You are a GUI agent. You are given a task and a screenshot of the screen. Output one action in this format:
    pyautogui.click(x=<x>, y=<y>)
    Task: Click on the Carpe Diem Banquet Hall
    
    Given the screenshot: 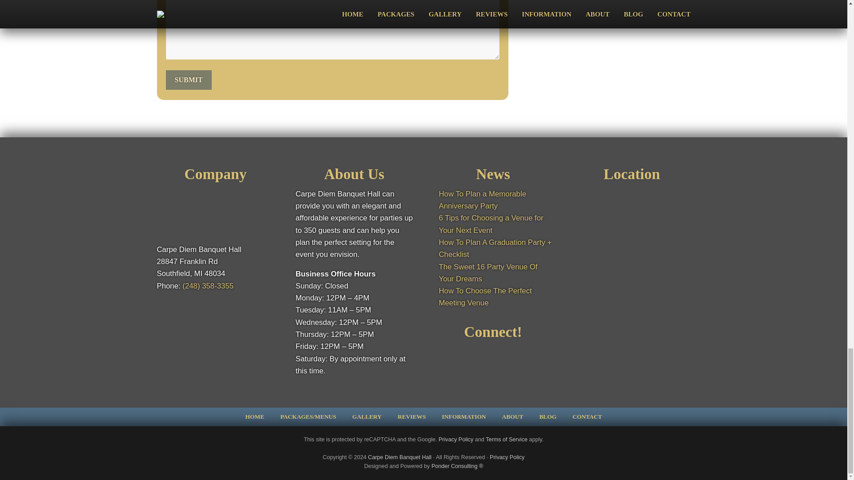 What is the action you would take?
    pyautogui.click(x=399, y=457)
    